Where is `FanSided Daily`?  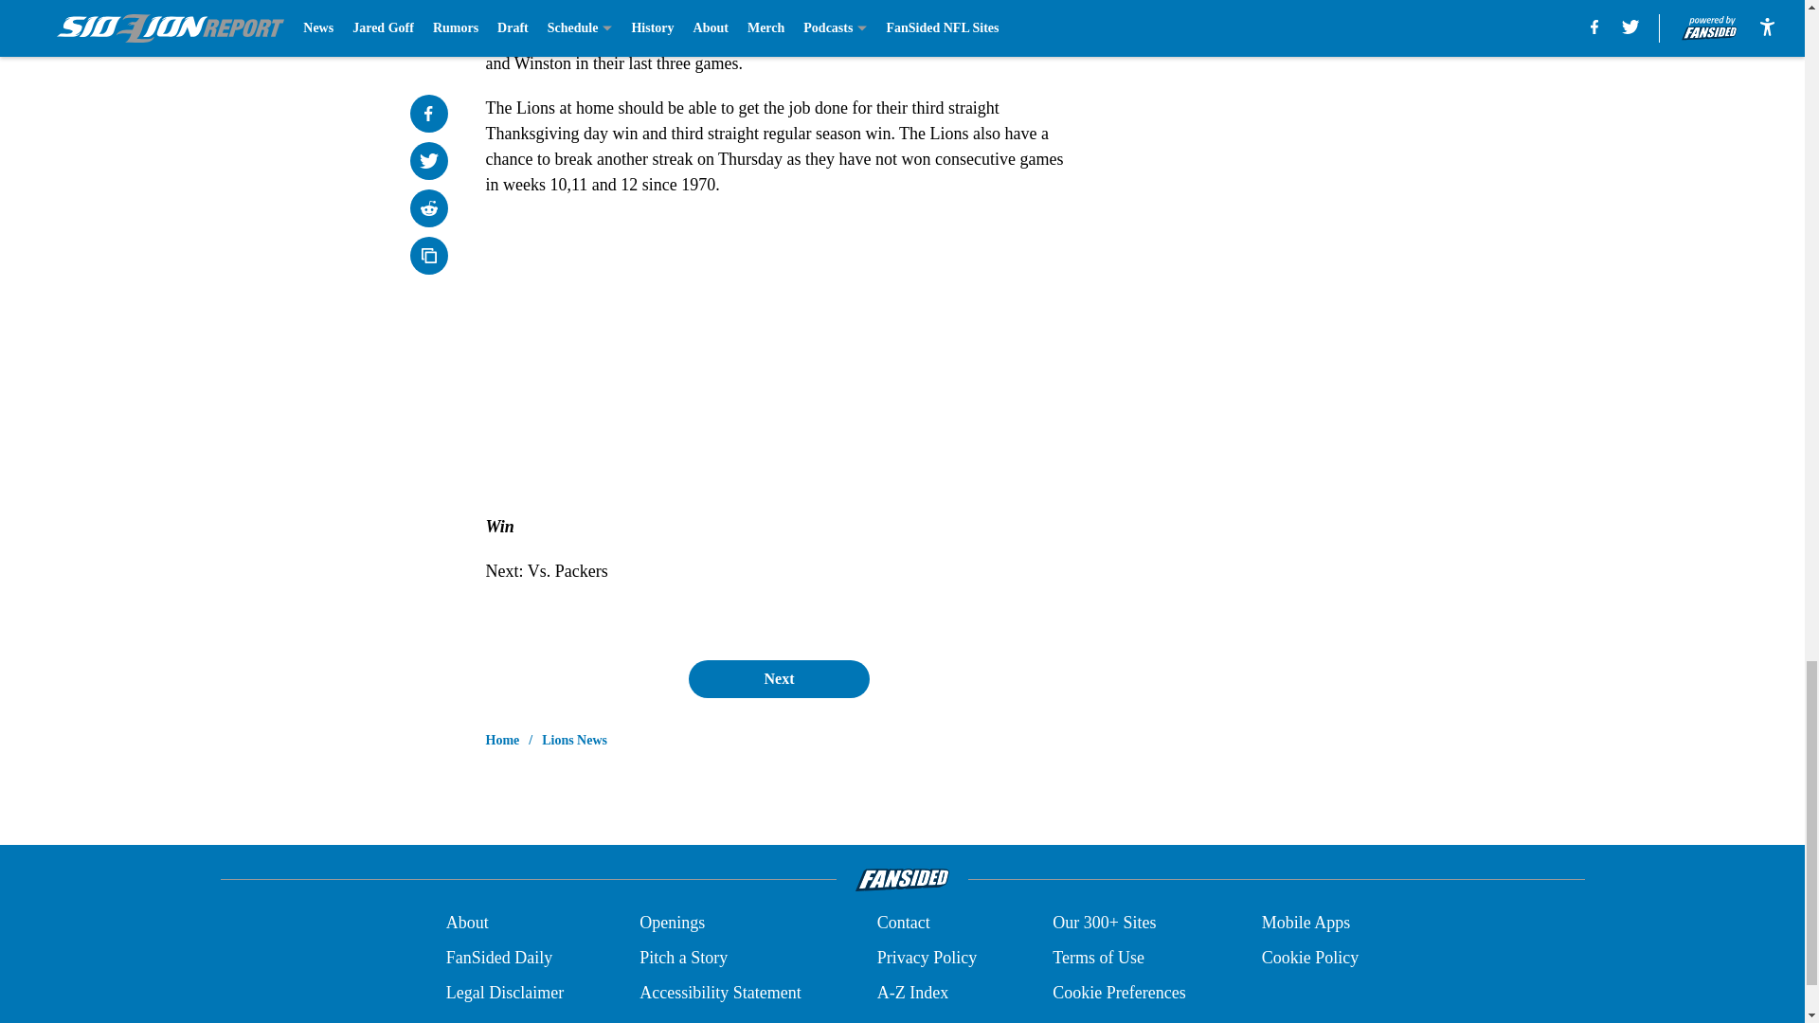
FanSided Daily is located at coordinates (498, 957).